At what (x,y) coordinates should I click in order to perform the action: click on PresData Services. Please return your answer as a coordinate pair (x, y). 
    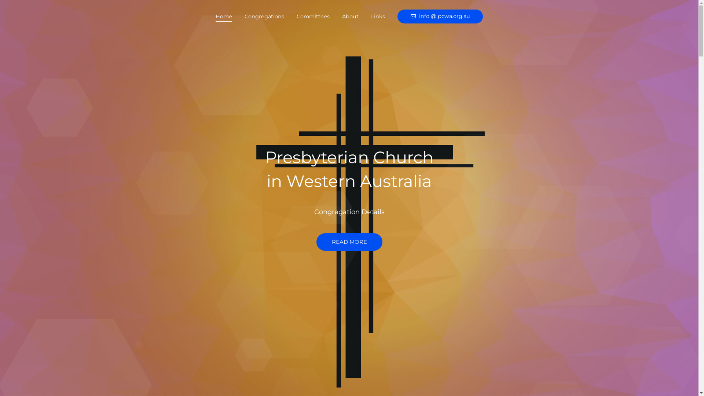
    Looking at the image, I should click on (536, 353).